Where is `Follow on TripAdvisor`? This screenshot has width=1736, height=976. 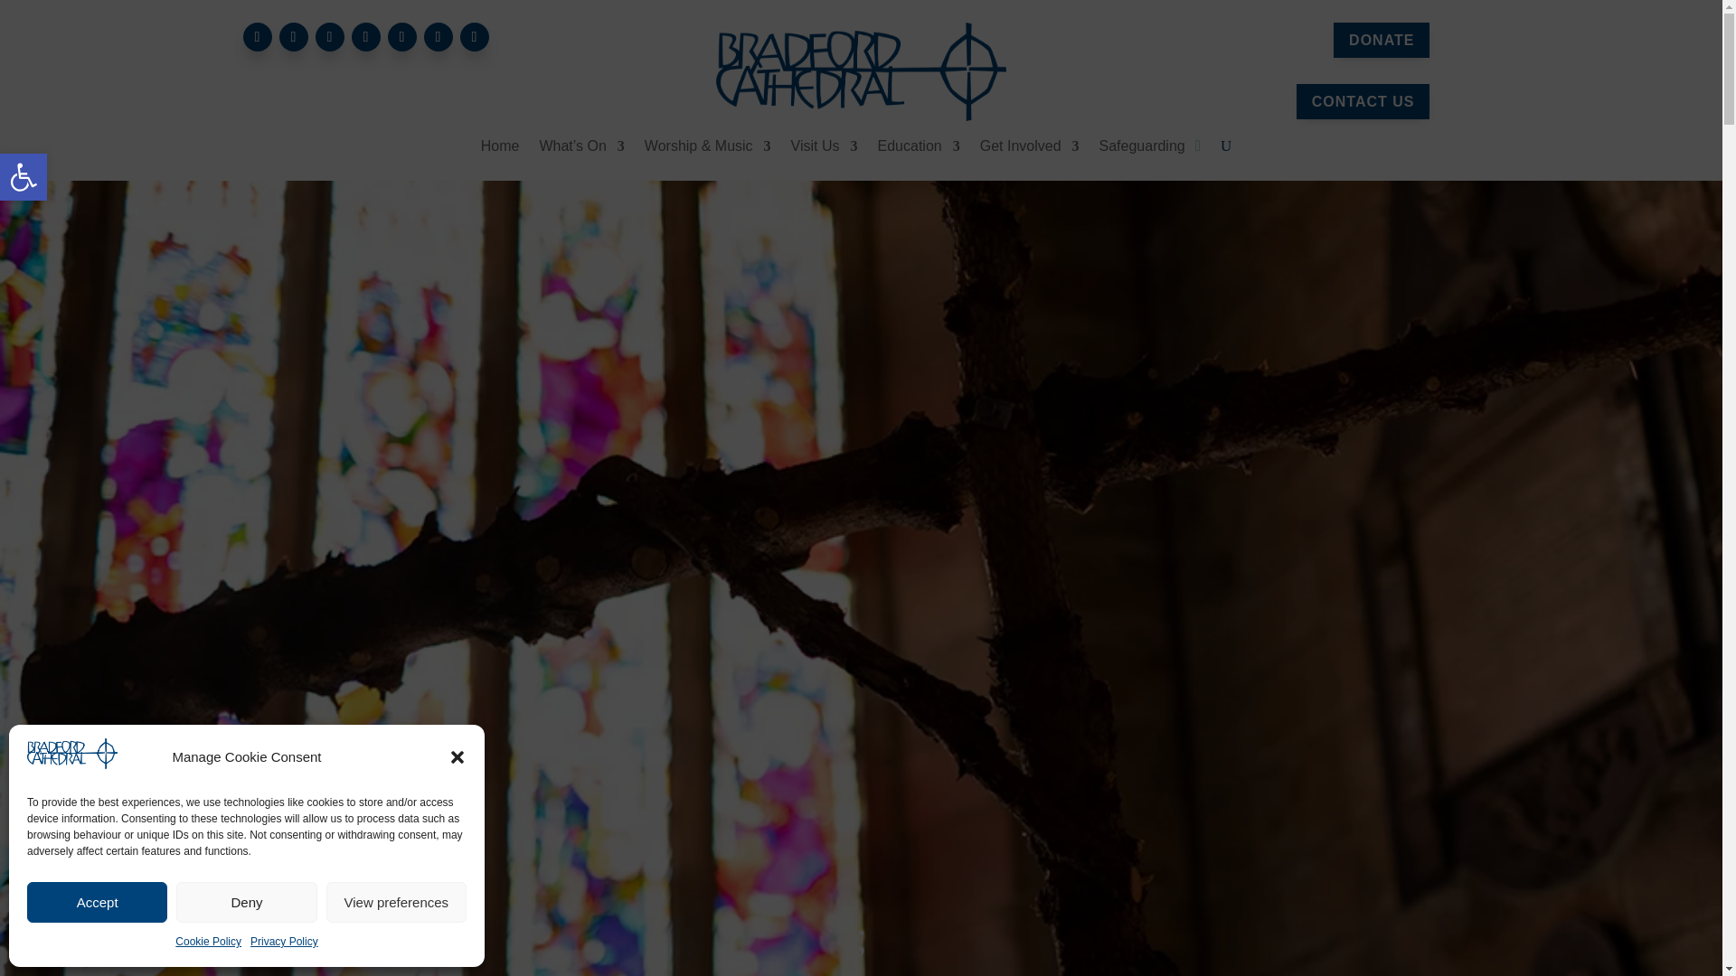 Follow on TripAdvisor is located at coordinates (474, 36).